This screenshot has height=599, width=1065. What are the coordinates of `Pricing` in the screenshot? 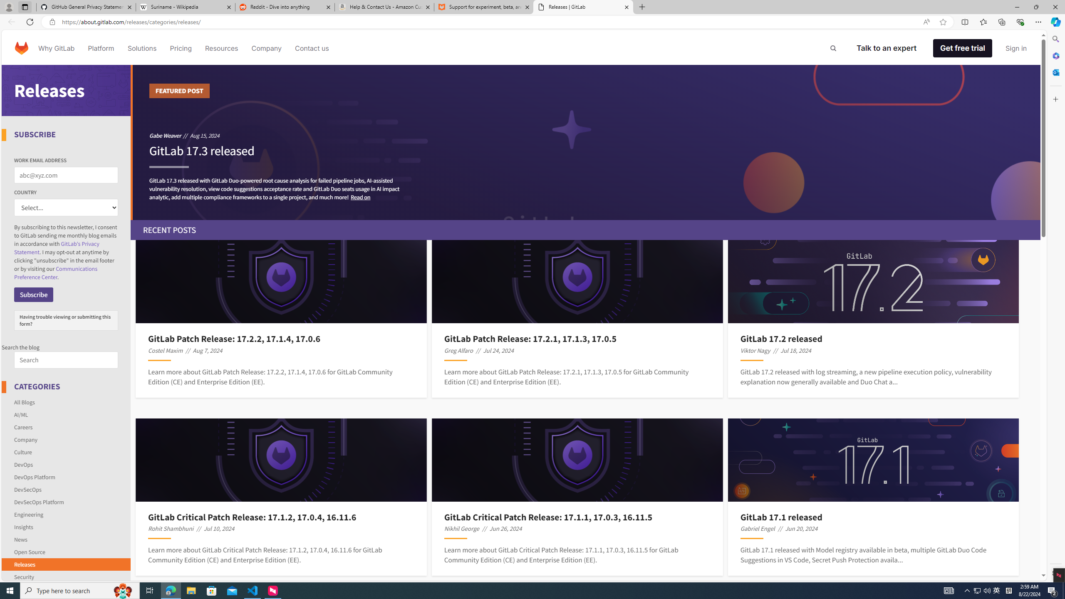 It's located at (181, 48).